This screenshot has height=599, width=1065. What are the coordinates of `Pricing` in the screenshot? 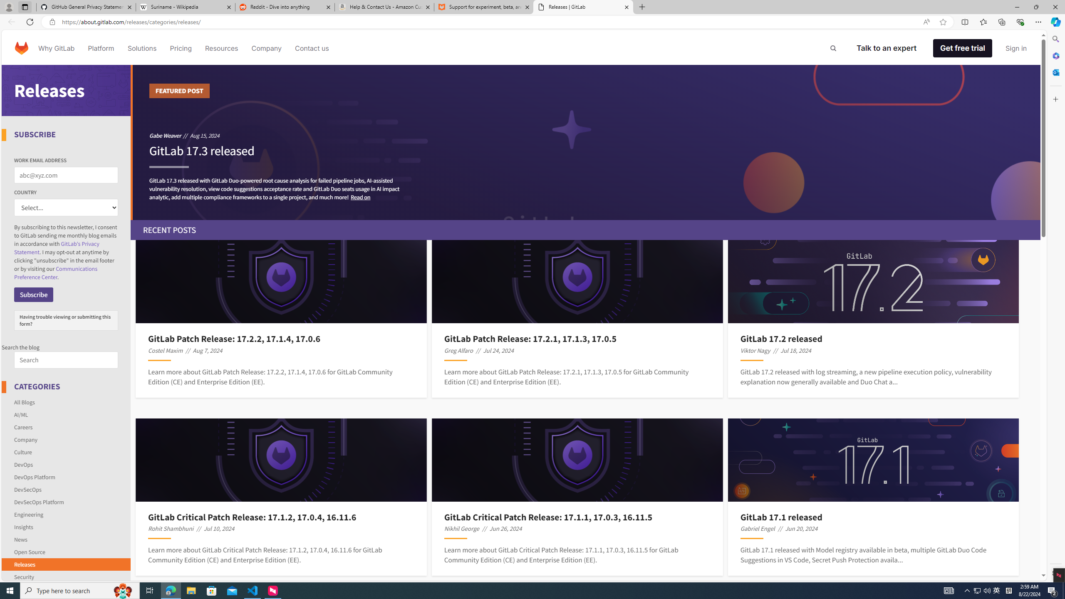 It's located at (181, 48).